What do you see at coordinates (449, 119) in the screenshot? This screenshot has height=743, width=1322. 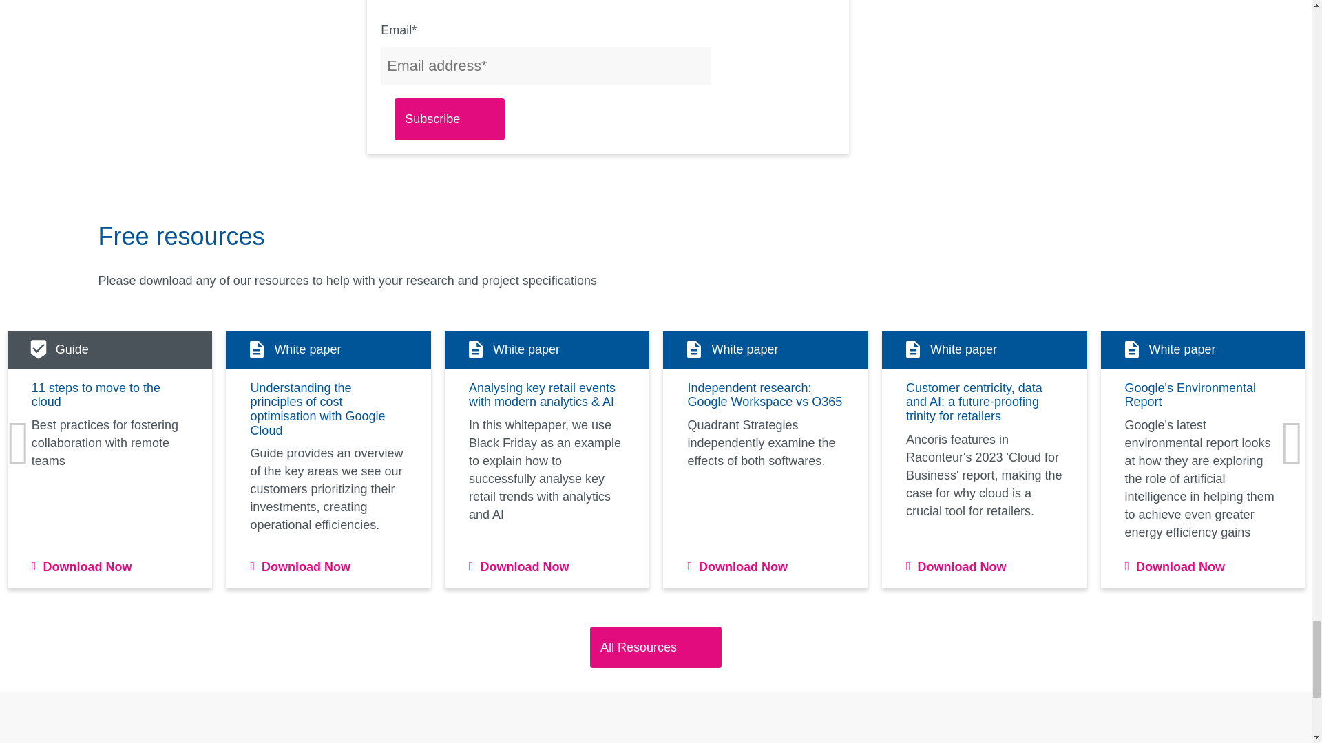 I see `Subscribe` at bounding box center [449, 119].